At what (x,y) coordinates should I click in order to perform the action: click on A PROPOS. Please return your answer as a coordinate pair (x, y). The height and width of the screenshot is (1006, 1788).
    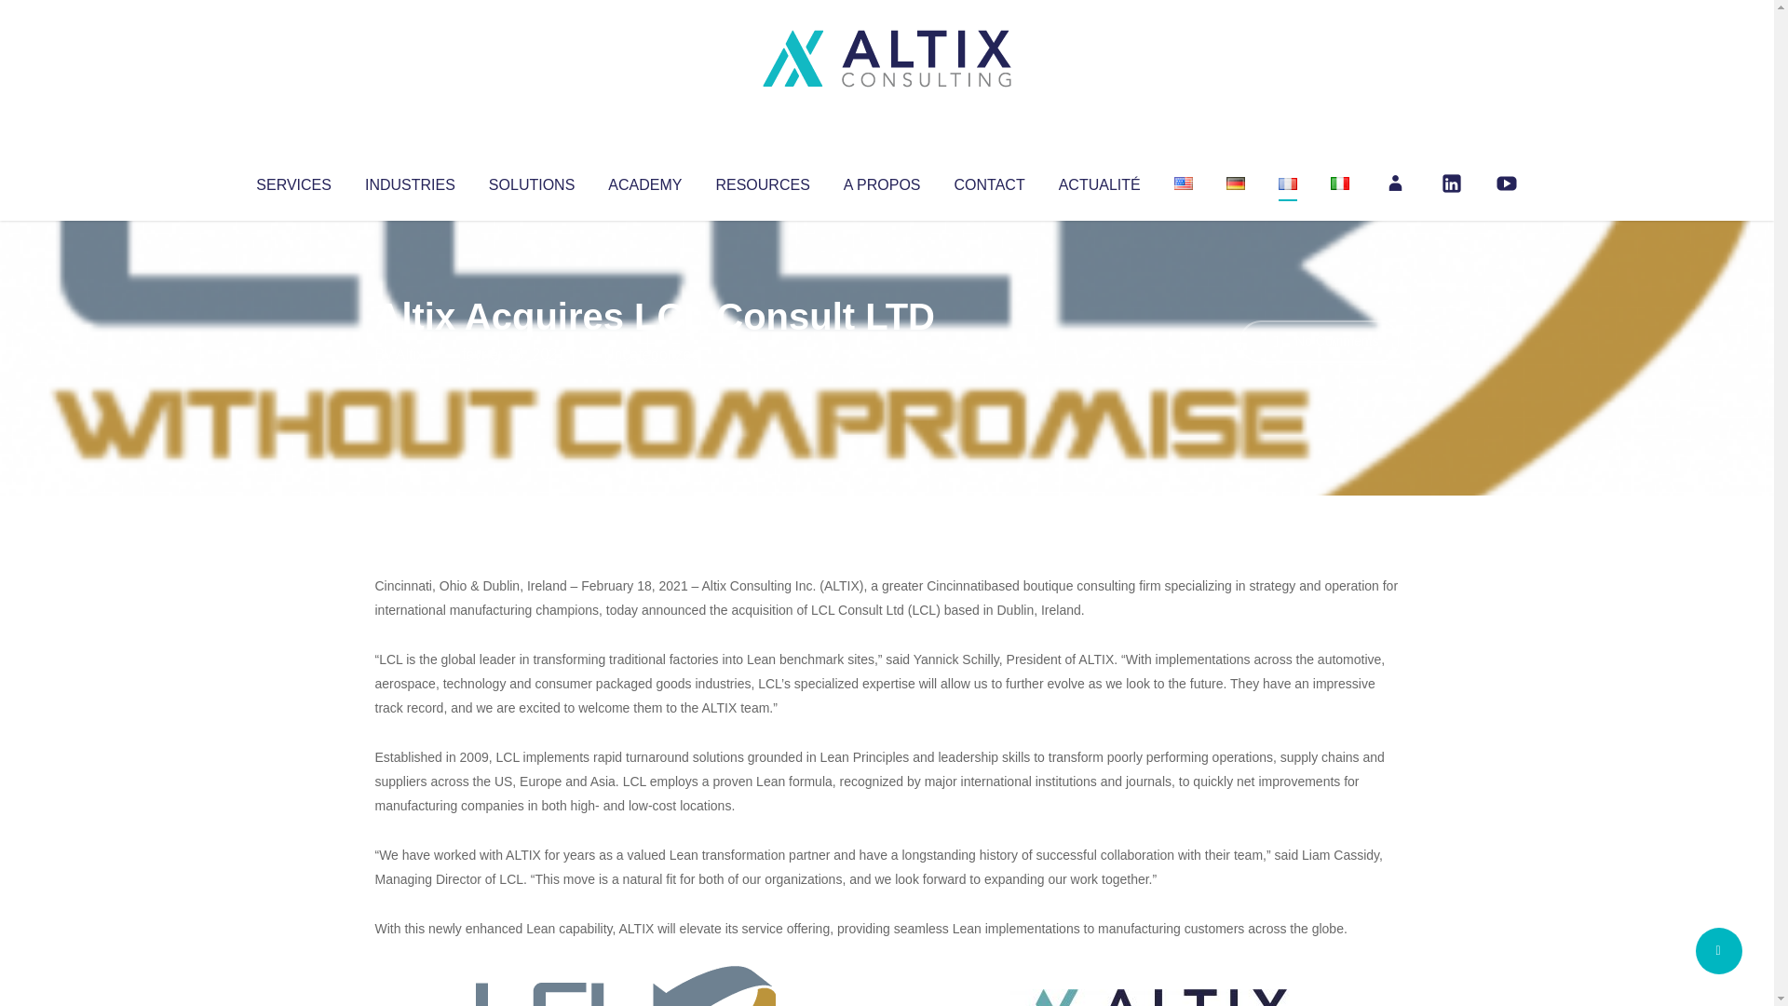
    Looking at the image, I should click on (882, 181).